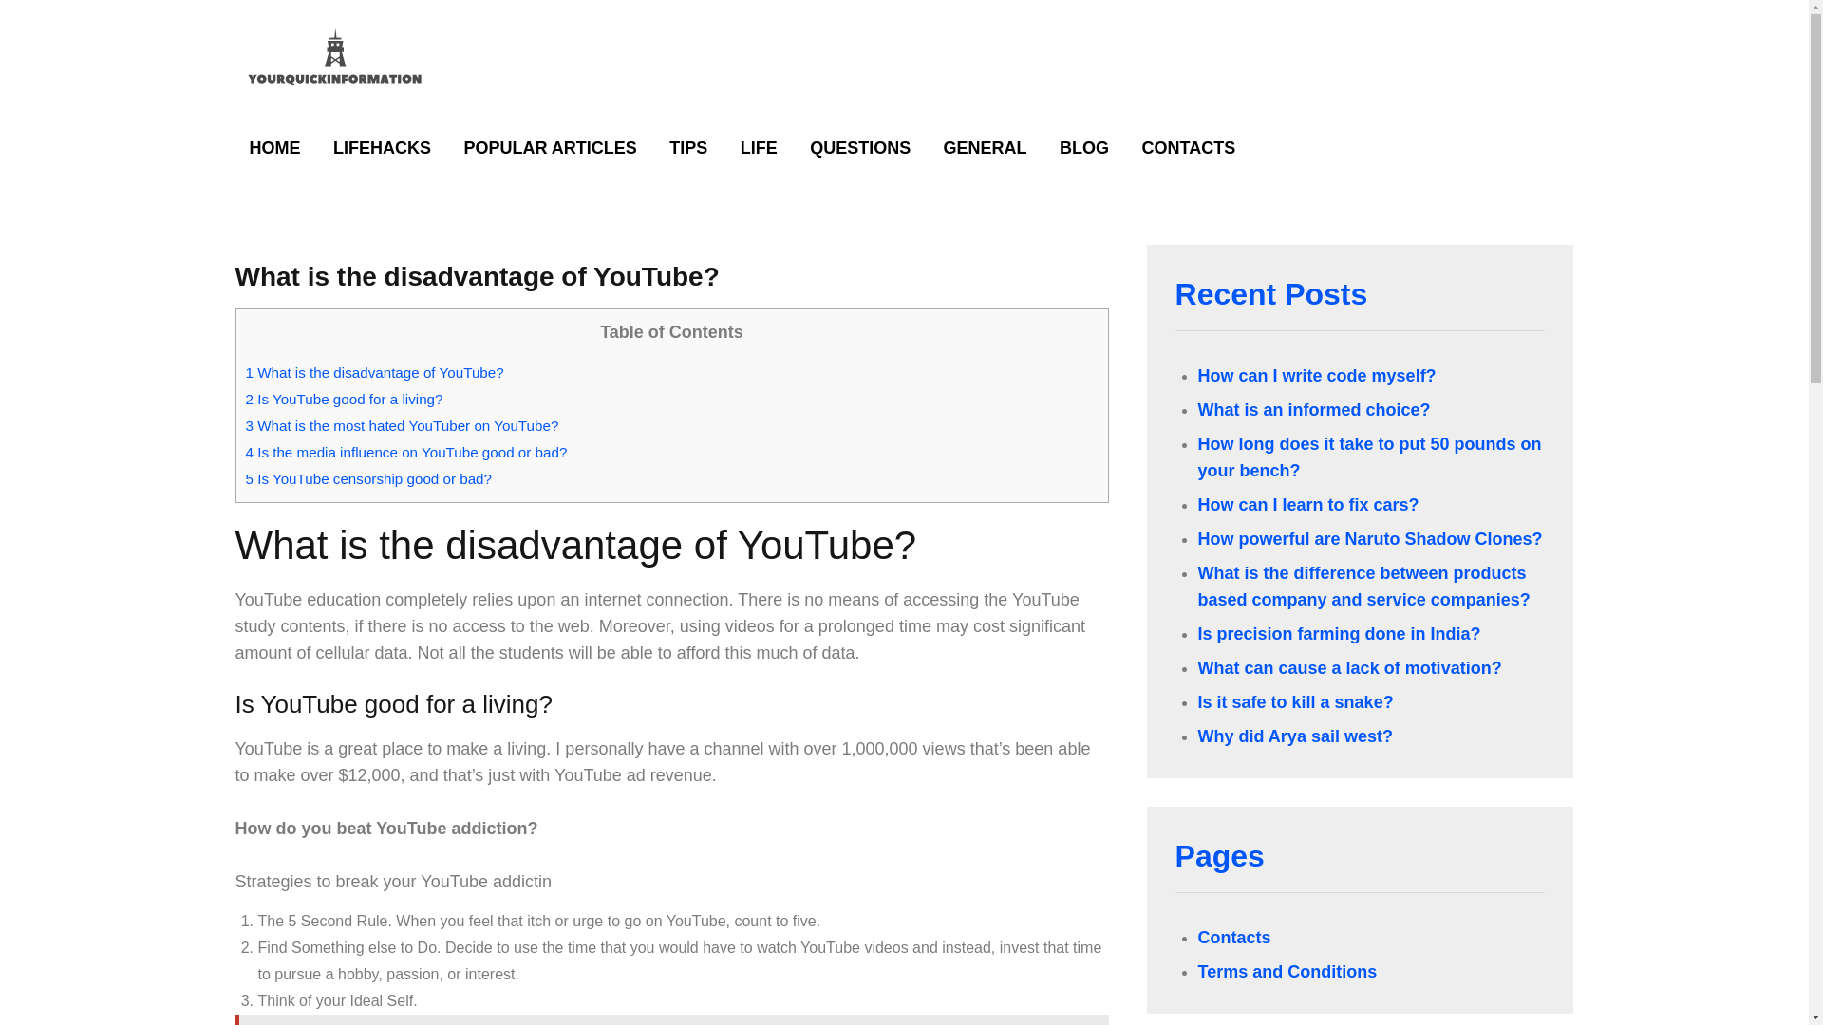 The image size is (1823, 1025). I want to click on How long does it take to put 50 pounds on your bench?, so click(1369, 457).